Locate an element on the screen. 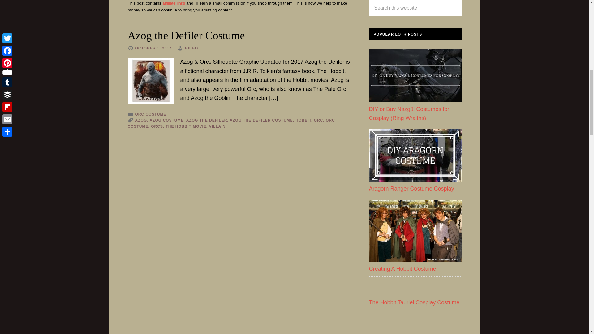 The image size is (594, 334). BILBO is located at coordinates (191, 48).